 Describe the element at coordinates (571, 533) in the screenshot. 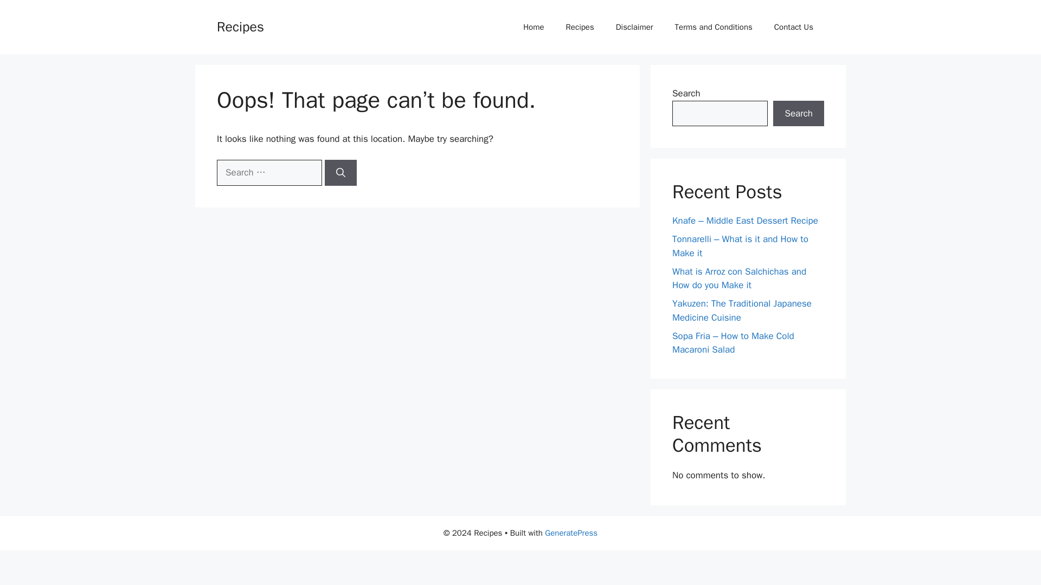

I see `GeneratePress` at that location.